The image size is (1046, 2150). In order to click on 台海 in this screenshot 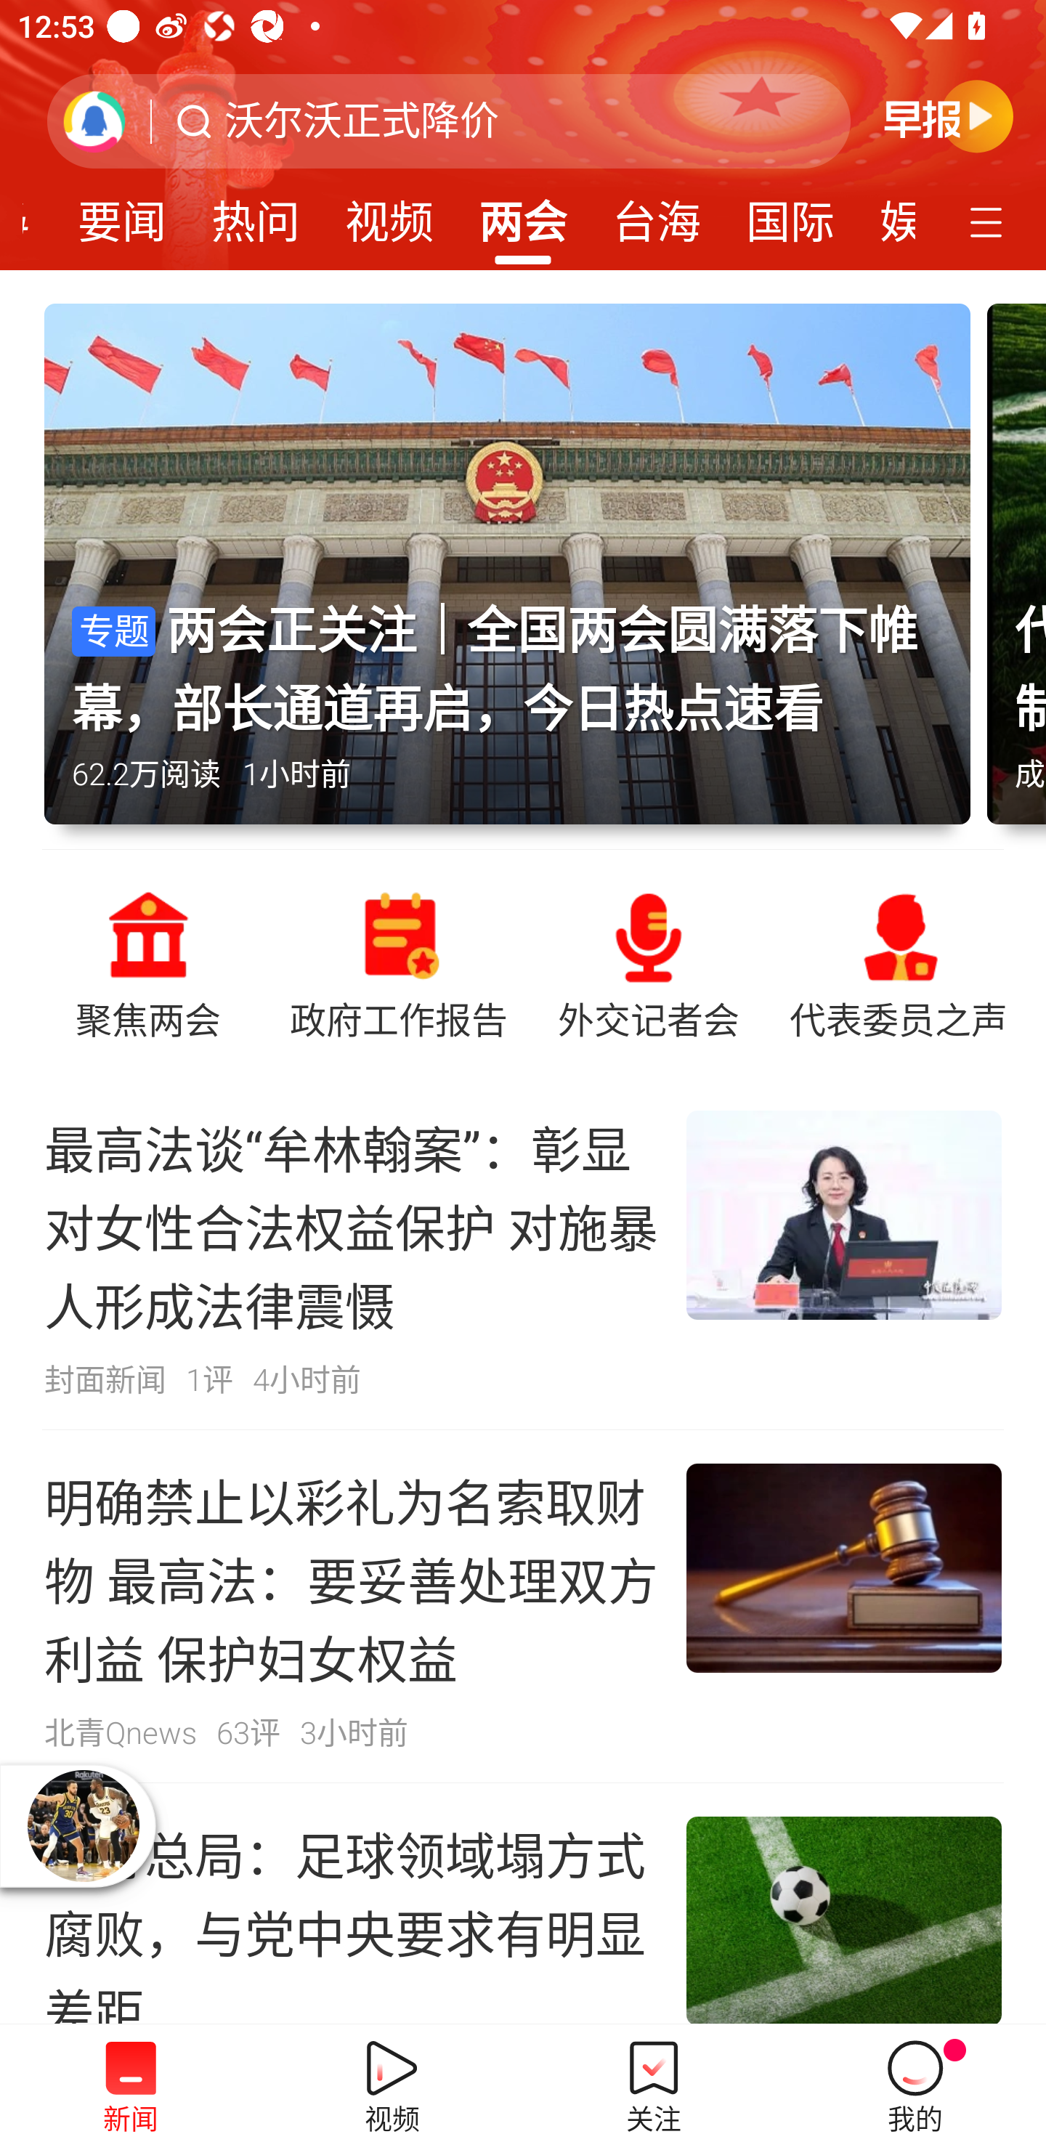, I will do `click(657, 214)`.